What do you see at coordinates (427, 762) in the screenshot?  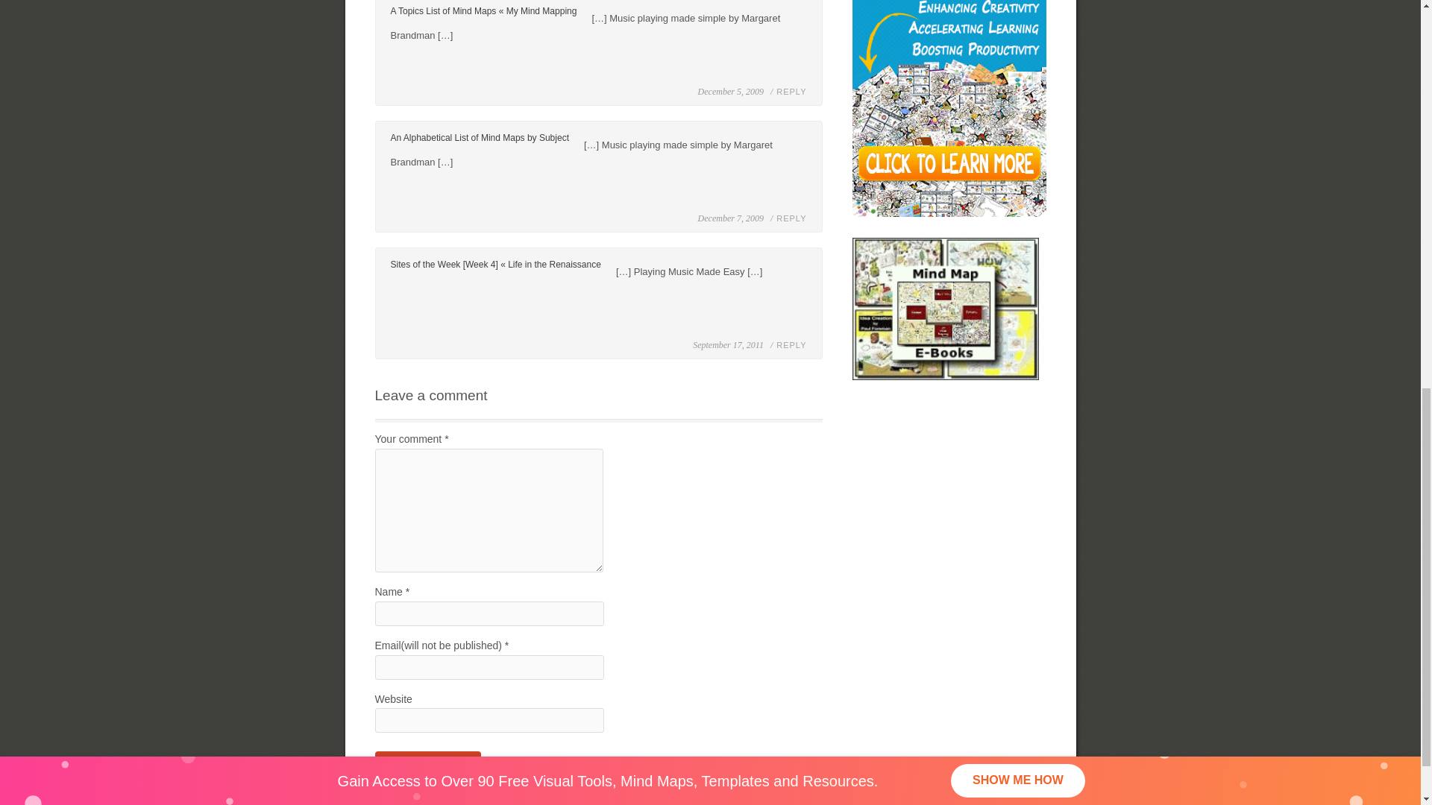 I see `Submit Comment` at bounding box center [427, 762].